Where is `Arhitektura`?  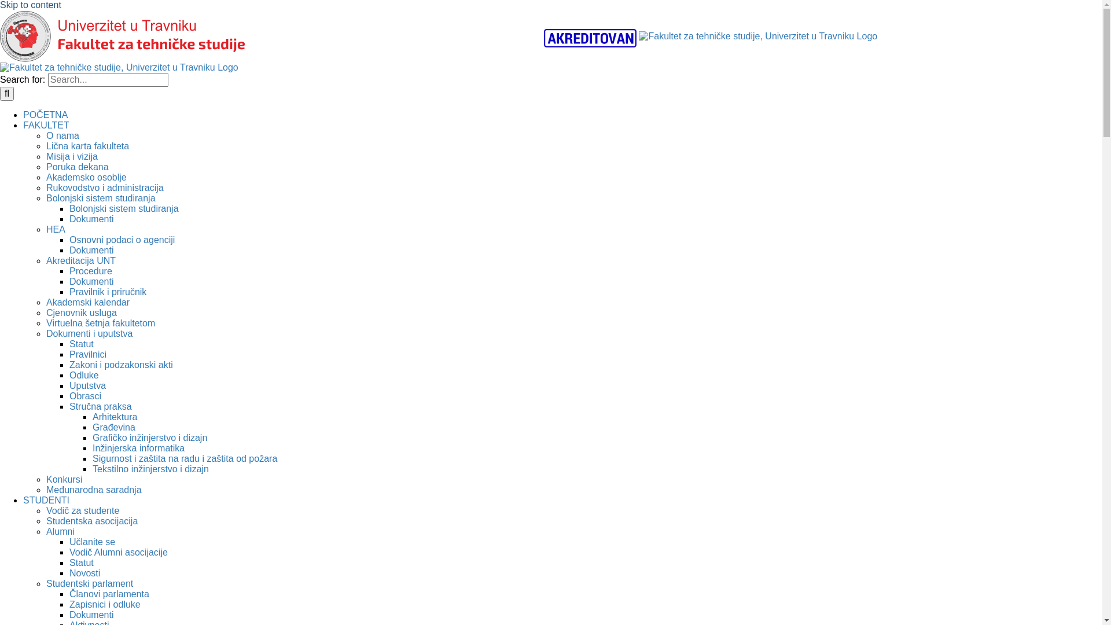
Arhitektura is located at coordinates (115, 417).